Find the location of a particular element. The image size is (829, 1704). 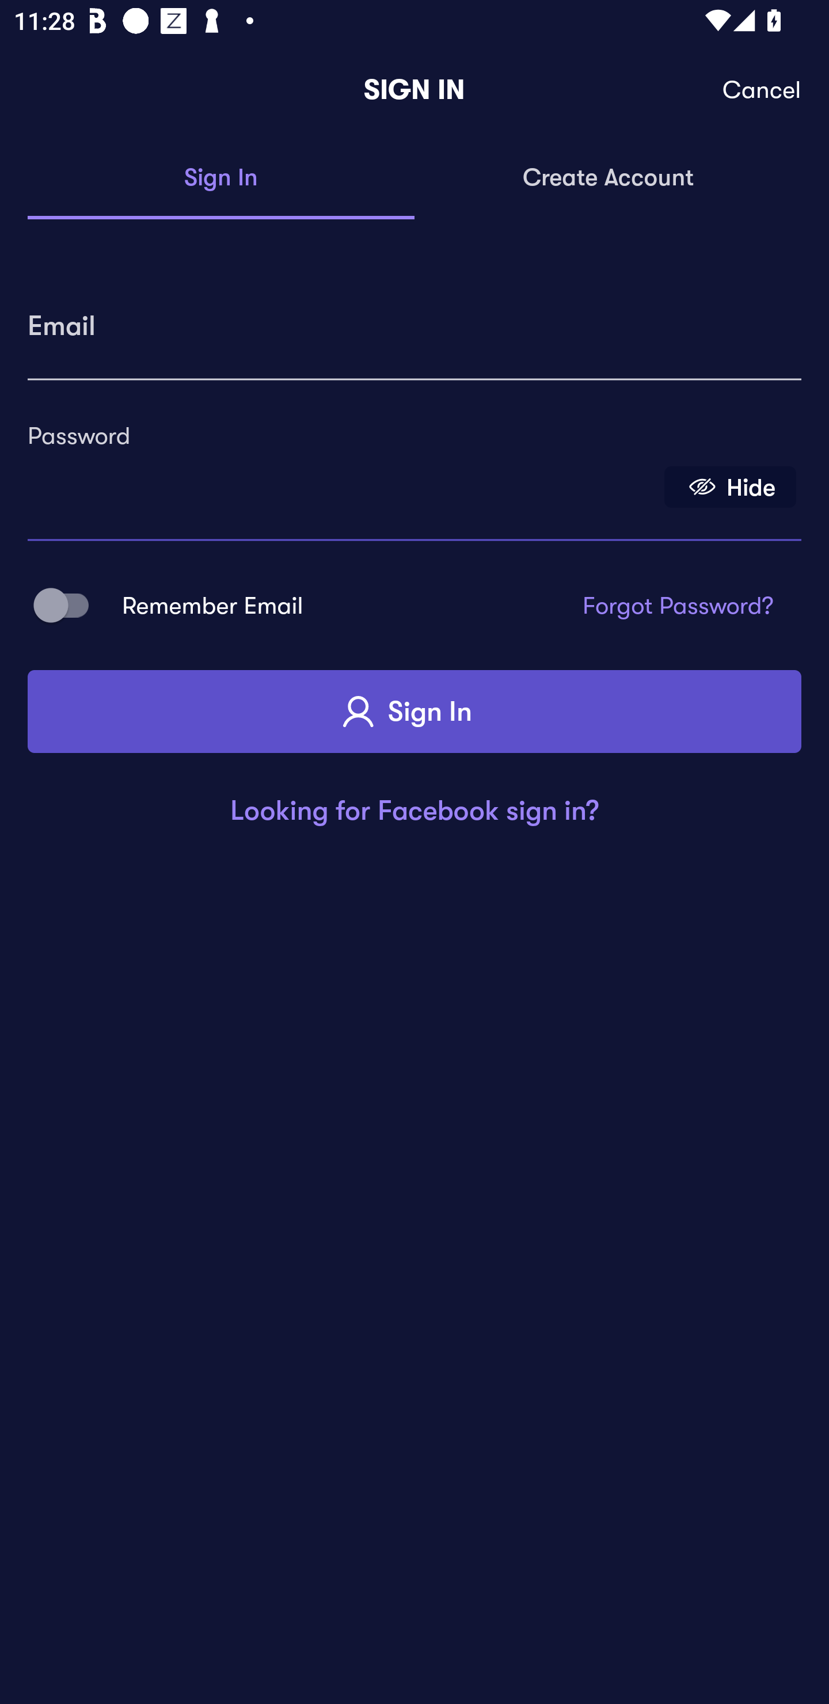

Sign In is located at coordinates (221, 178).